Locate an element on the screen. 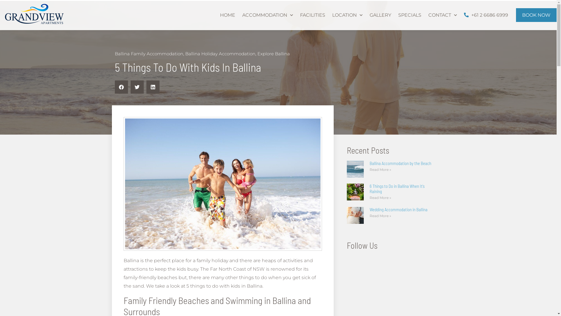  Explore Ballina is located at coordinates (273, 54).